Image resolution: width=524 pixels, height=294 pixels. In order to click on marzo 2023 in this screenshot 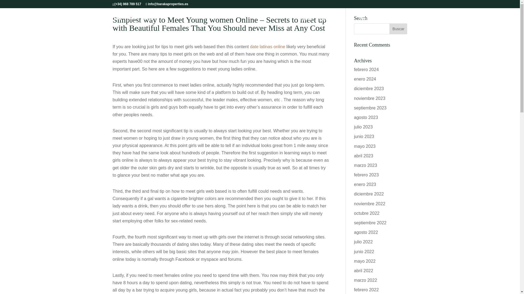, I will do `click(366, 165)`.